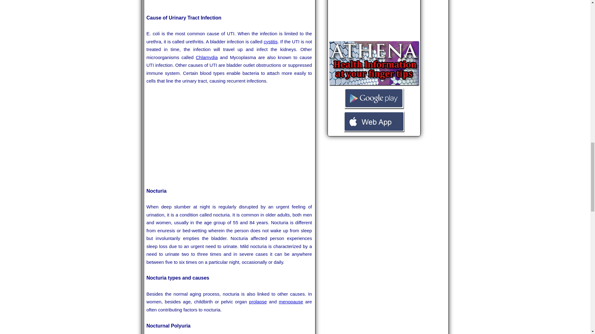 Image resolution: width=595 pixels, height=334 pixels. Describe the element at coordinates (206, 58) in the screenshot. I see `Chlamydia` at that location.